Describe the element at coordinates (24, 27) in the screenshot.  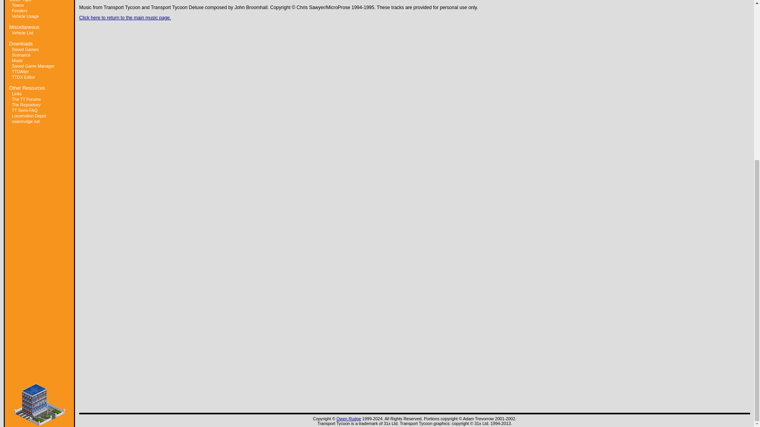
I see `Miscellaneous` at that location.